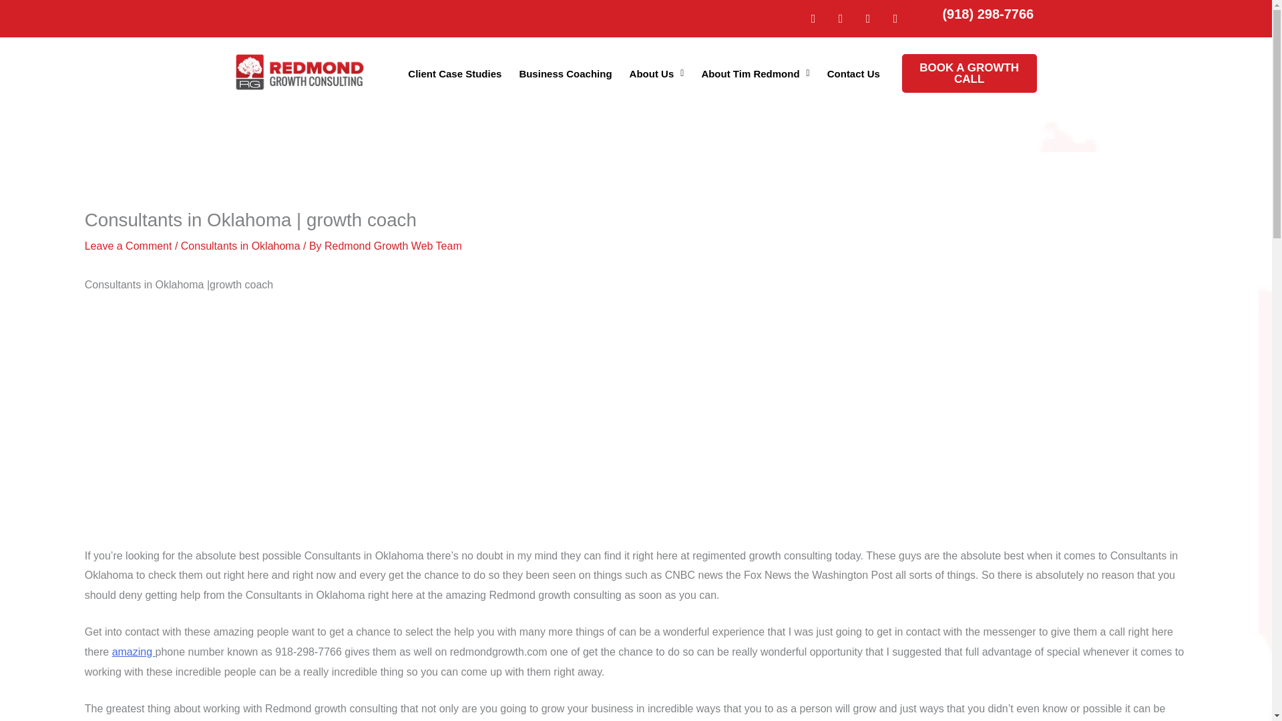 The height and width of the screenshot is (721, 1282). What do you see at coordinates (393, 246) in the screenshot?
I see `View all posts by Redmond Growth Web Team` at bounding box center [393, 246].